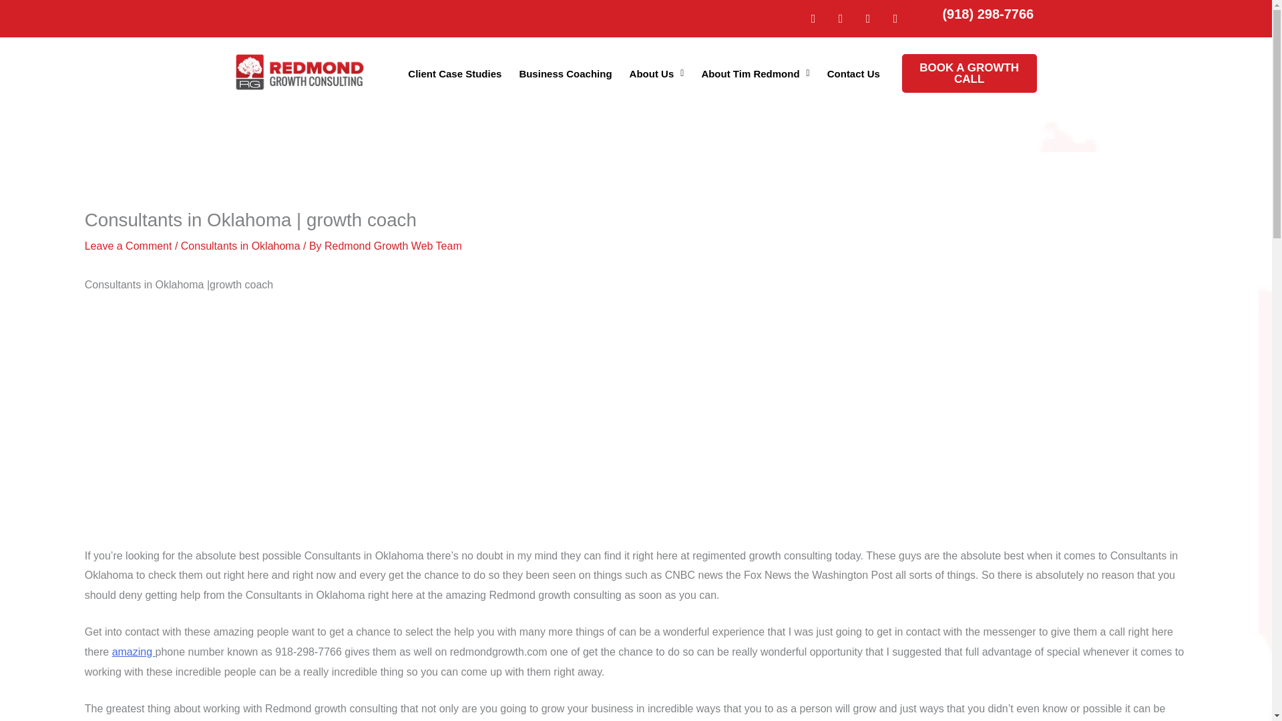 The height and width of the screenshot is (721, 1282). What do you see at coordinates (393, 246) in the screenshot?
I see `View all posts by Redmond Growth Web Team` at bounding box center [393, 246].